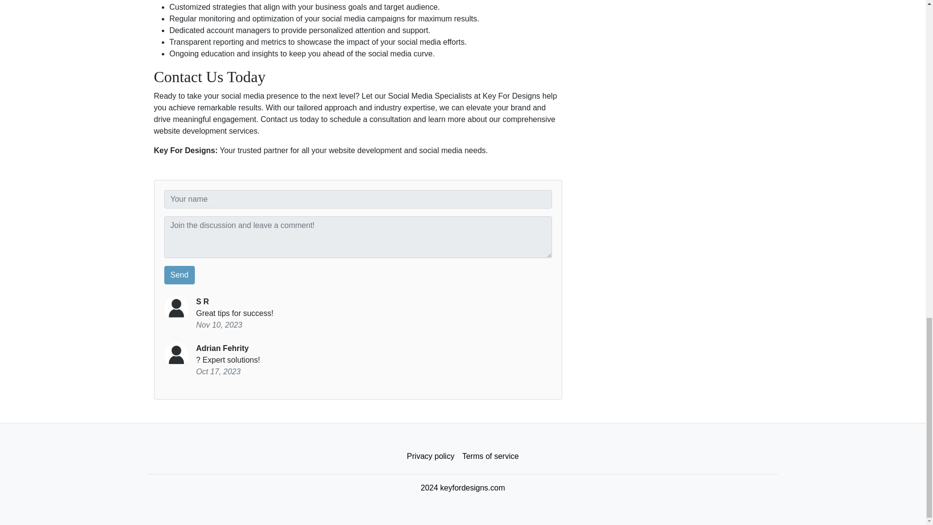 This screenshot has height=525, width=933. Describe the element at coordinates (490, 456) in the screenshot. I see `Terms of service` at that location.